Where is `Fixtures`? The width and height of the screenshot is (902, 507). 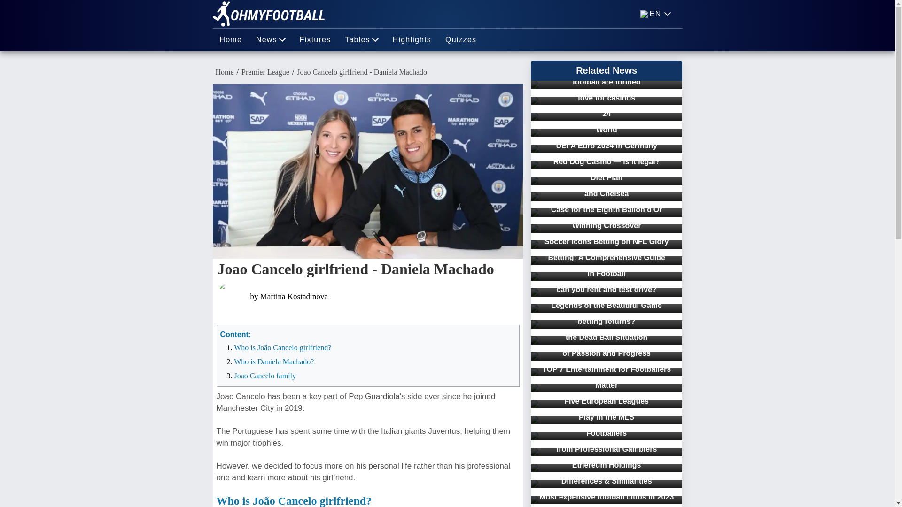
Fixtures is located at coordinates (315, 39).